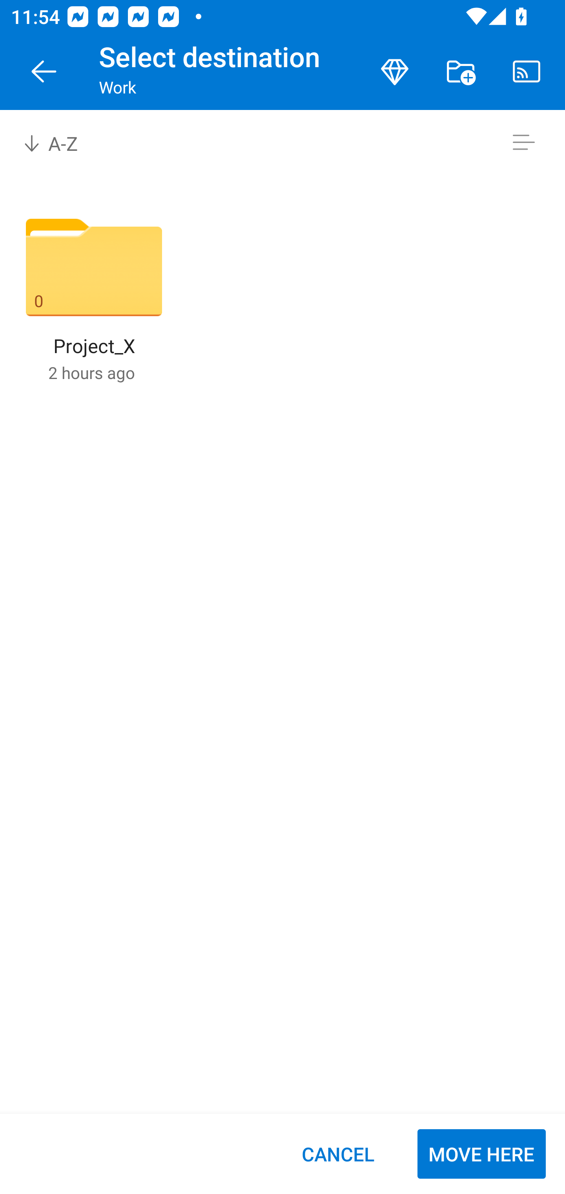 This screenshot has width=565, height=1194. Describe the element at coordinates (338, 1154) in the screenshot. I see `CANCEL` at that location.